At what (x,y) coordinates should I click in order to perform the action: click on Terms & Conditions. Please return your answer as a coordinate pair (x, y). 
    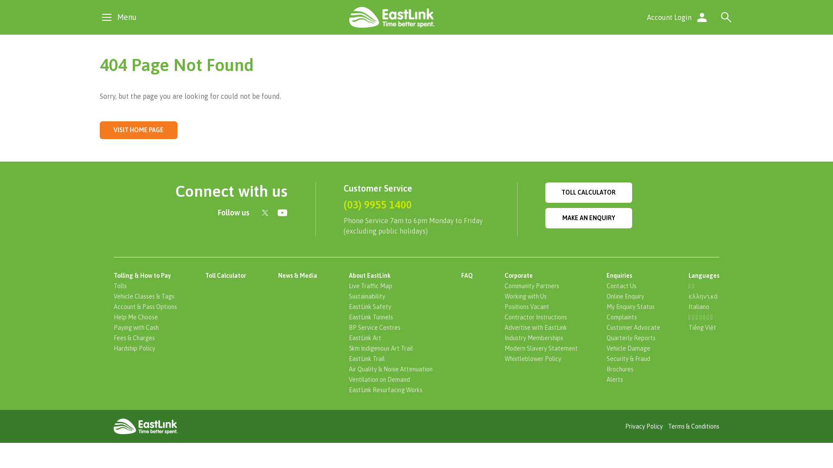
    Looking at the image, I should click on (694, 426).